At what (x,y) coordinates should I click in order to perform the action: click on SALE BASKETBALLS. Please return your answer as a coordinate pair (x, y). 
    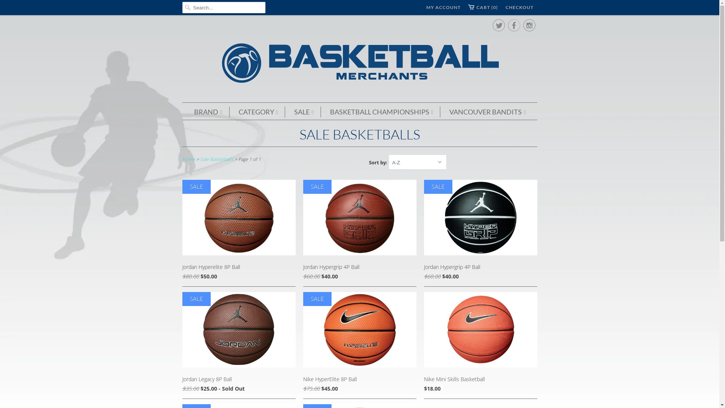
    Looking at the image, I should click on (359, 134).